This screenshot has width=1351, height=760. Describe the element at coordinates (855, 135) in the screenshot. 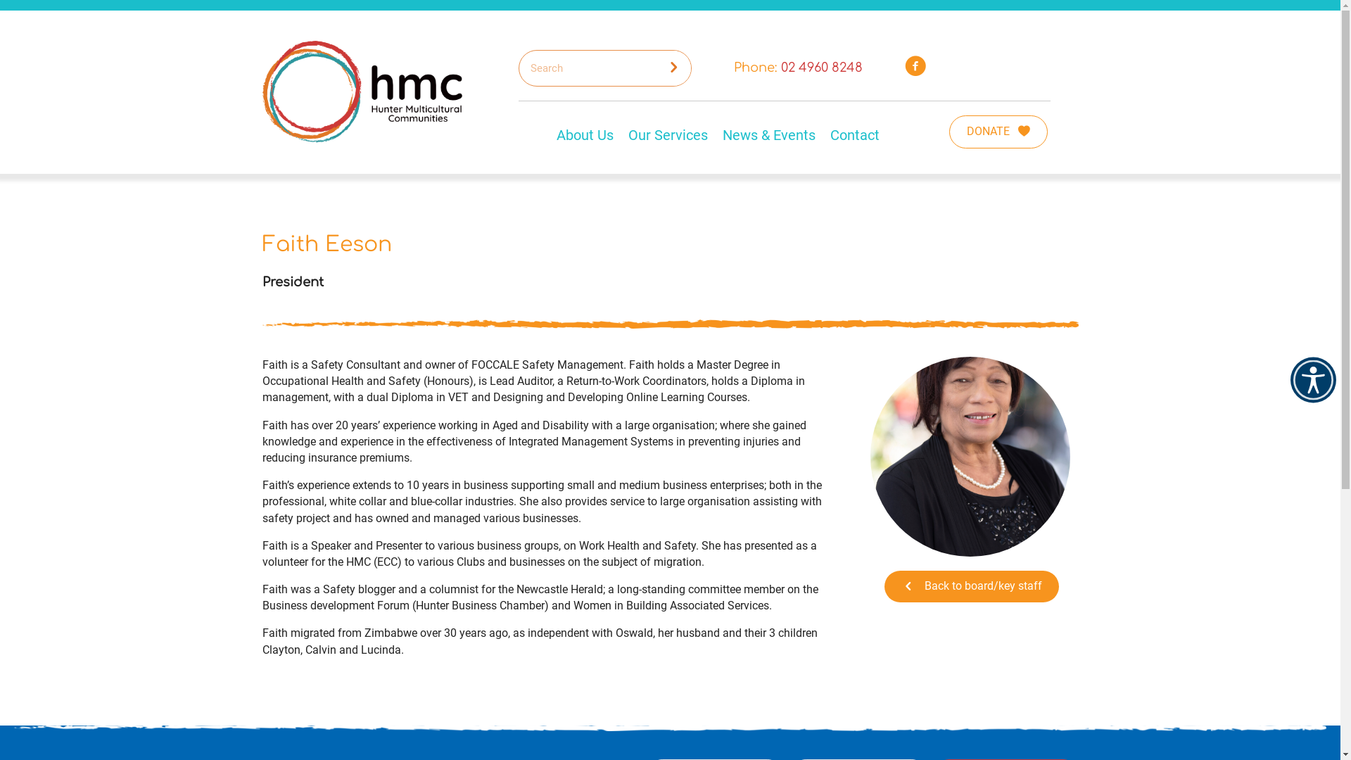

I see `Contact` at that location.